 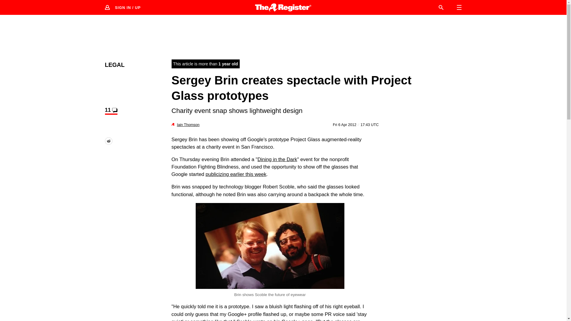 I want to click on Sergey Brin Project Glass, so click(x=270, y=246).